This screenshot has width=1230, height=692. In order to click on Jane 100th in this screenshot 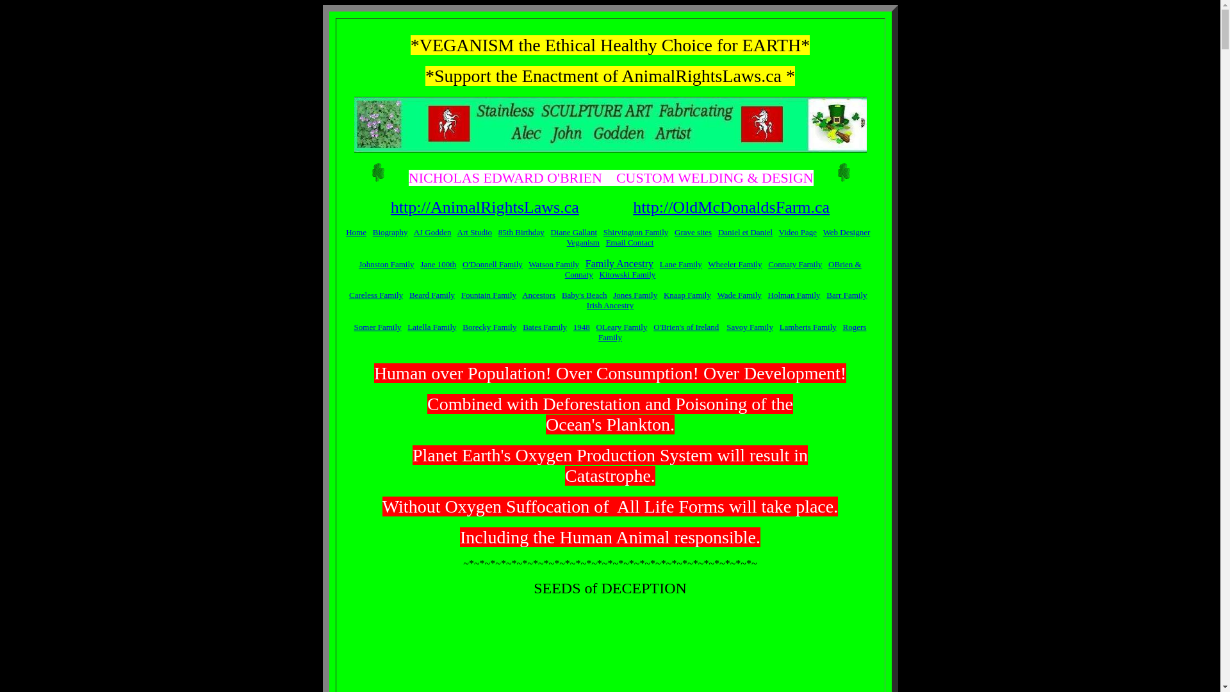, I will do `click(438, 264)`.